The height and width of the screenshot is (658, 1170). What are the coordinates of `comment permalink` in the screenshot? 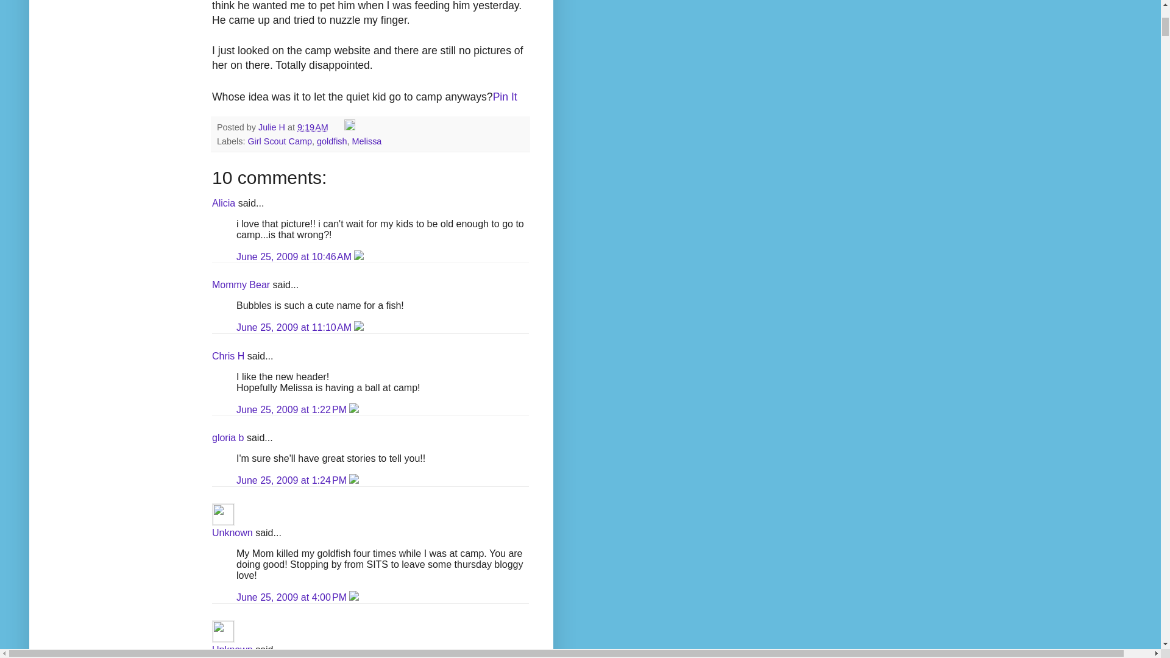 It's located at (295, 328).